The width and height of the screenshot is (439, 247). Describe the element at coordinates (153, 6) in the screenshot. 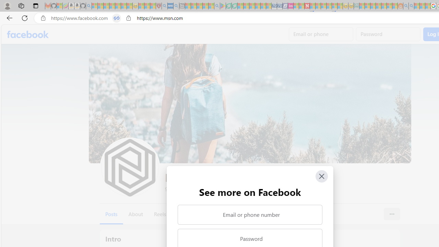

I see `Local - MSN - Sleeping` at that location.